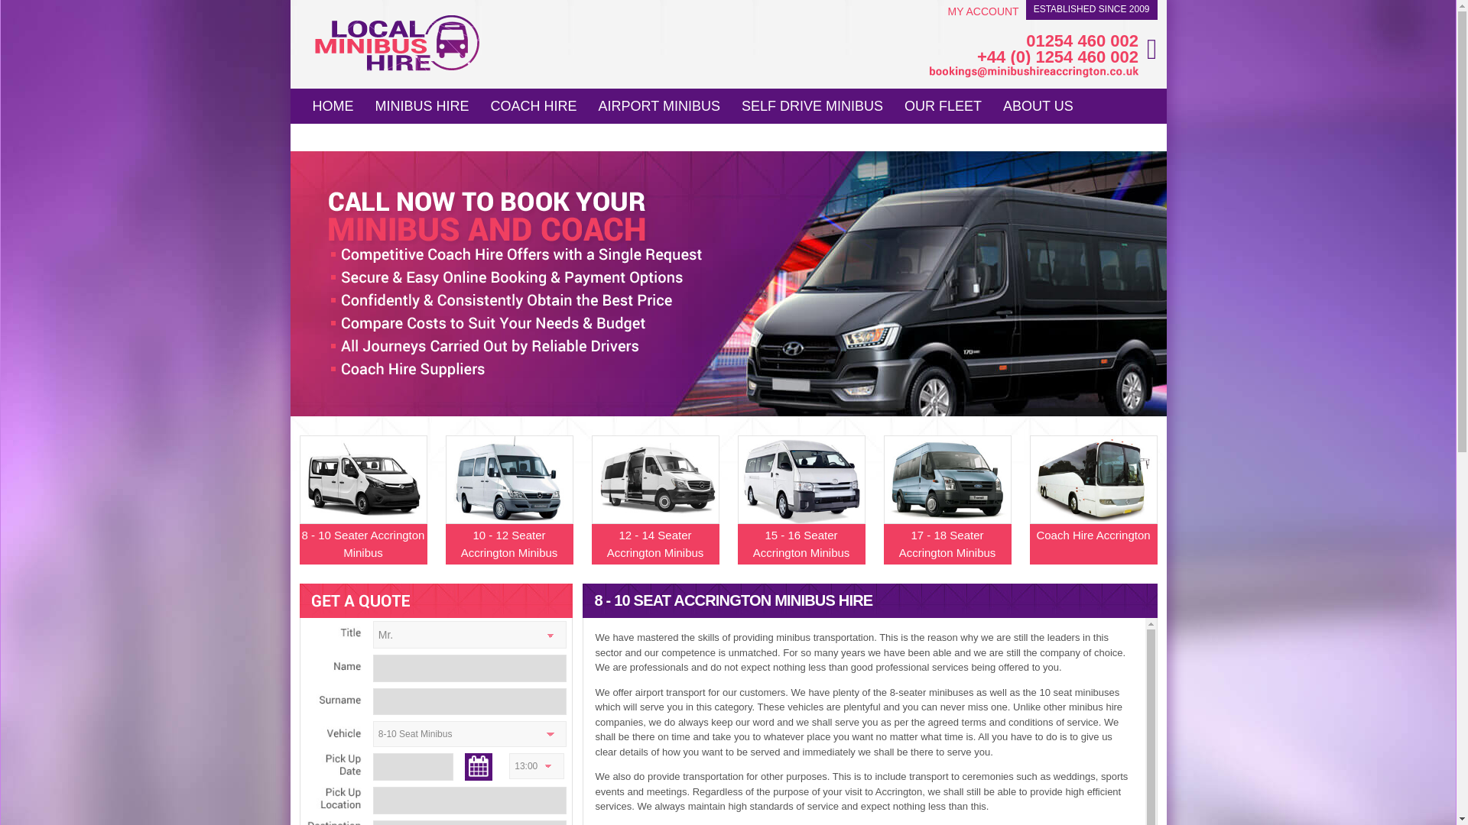 The width and height of the screenshot is (1468, 825). What do you see at coordinates (332, 104) in the screenshot?
I see `HOME` at bounding box center [332, 104].